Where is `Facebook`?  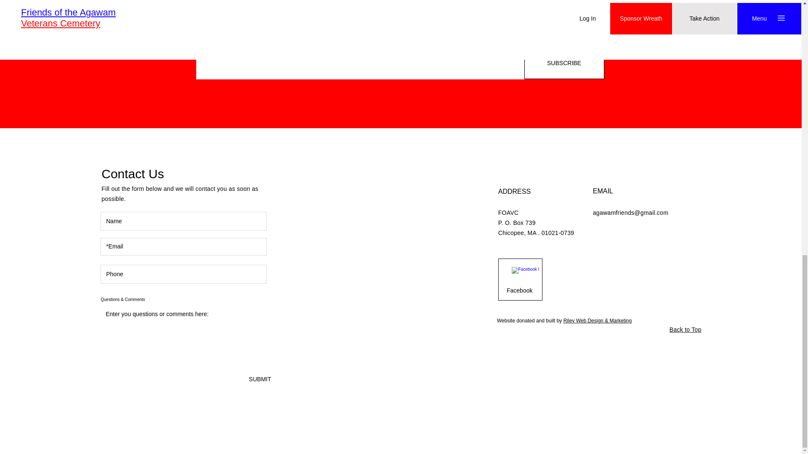 Facebook is located at coordinates (519, 290).